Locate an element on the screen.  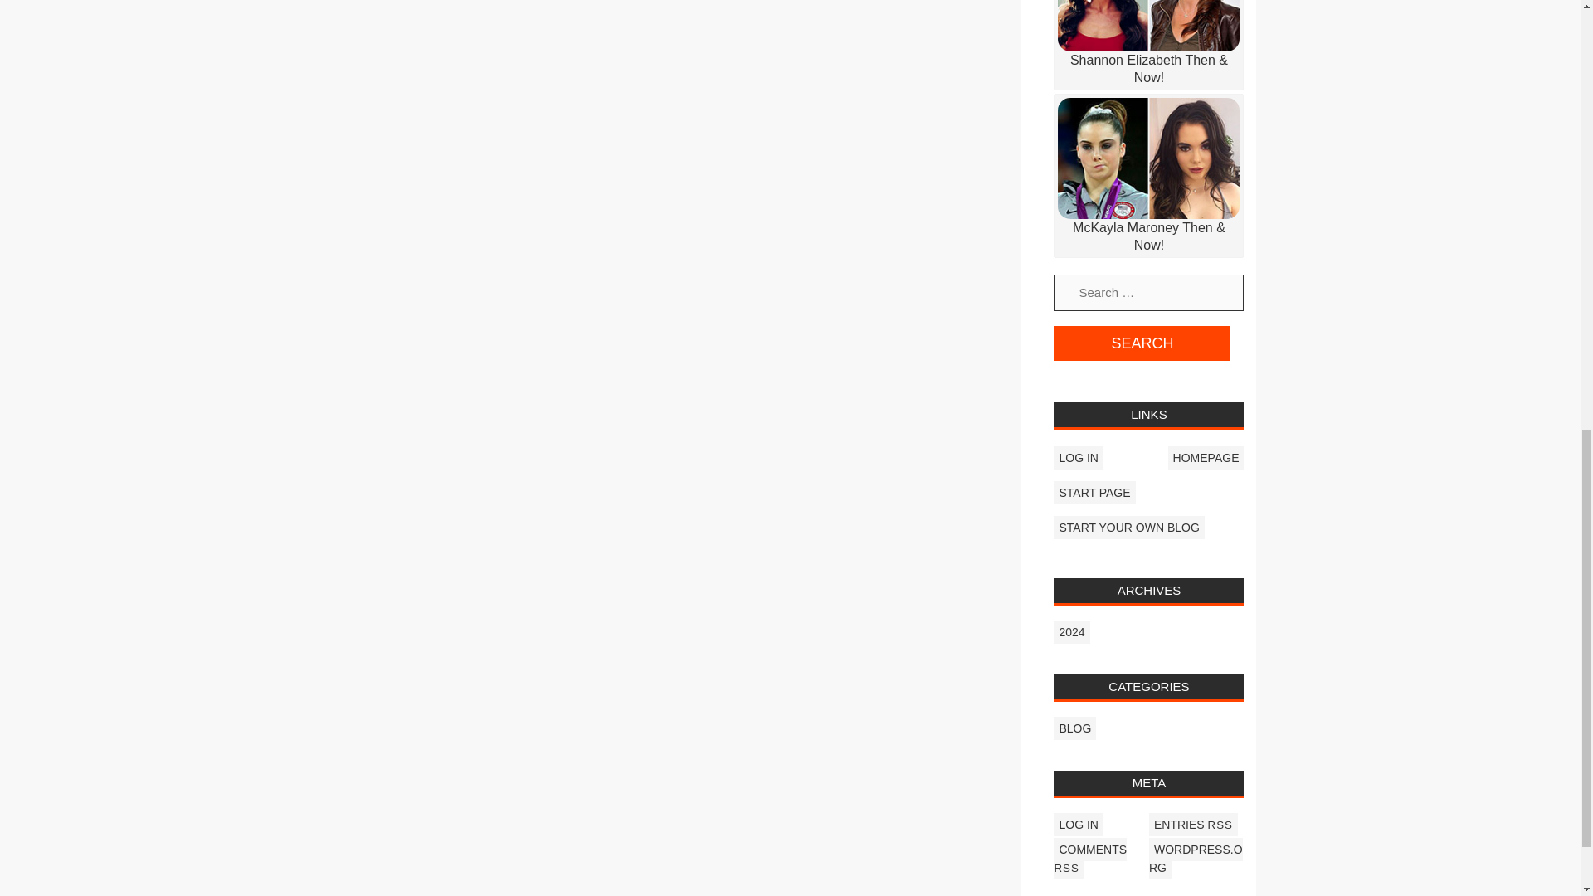
Search is located at coordinates (1142, 343).